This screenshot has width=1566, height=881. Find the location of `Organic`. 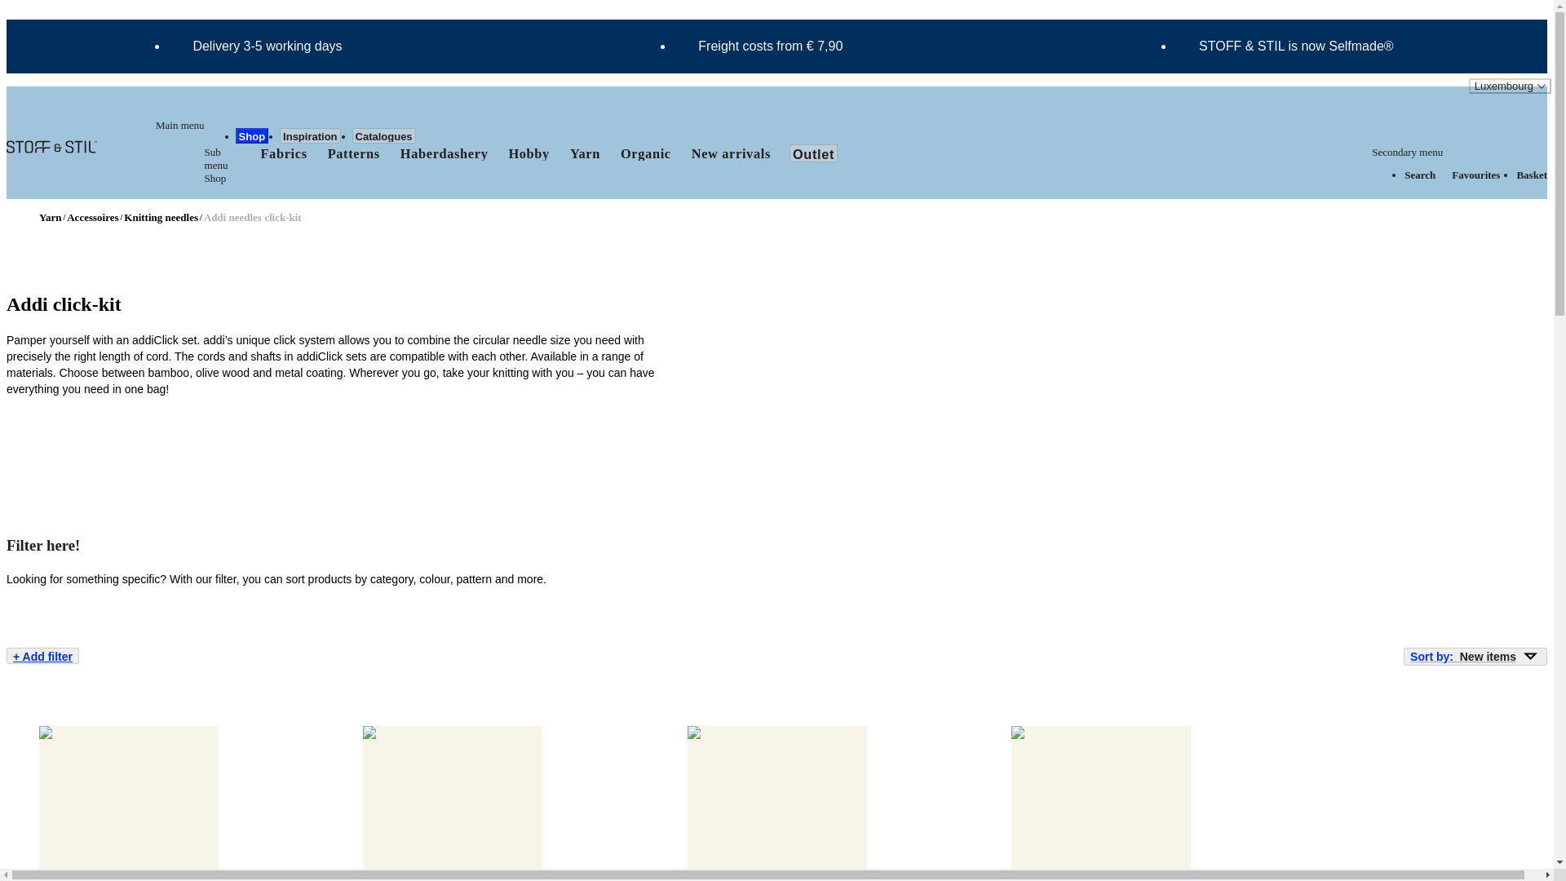

Organic is located at coordinates (646, 153).